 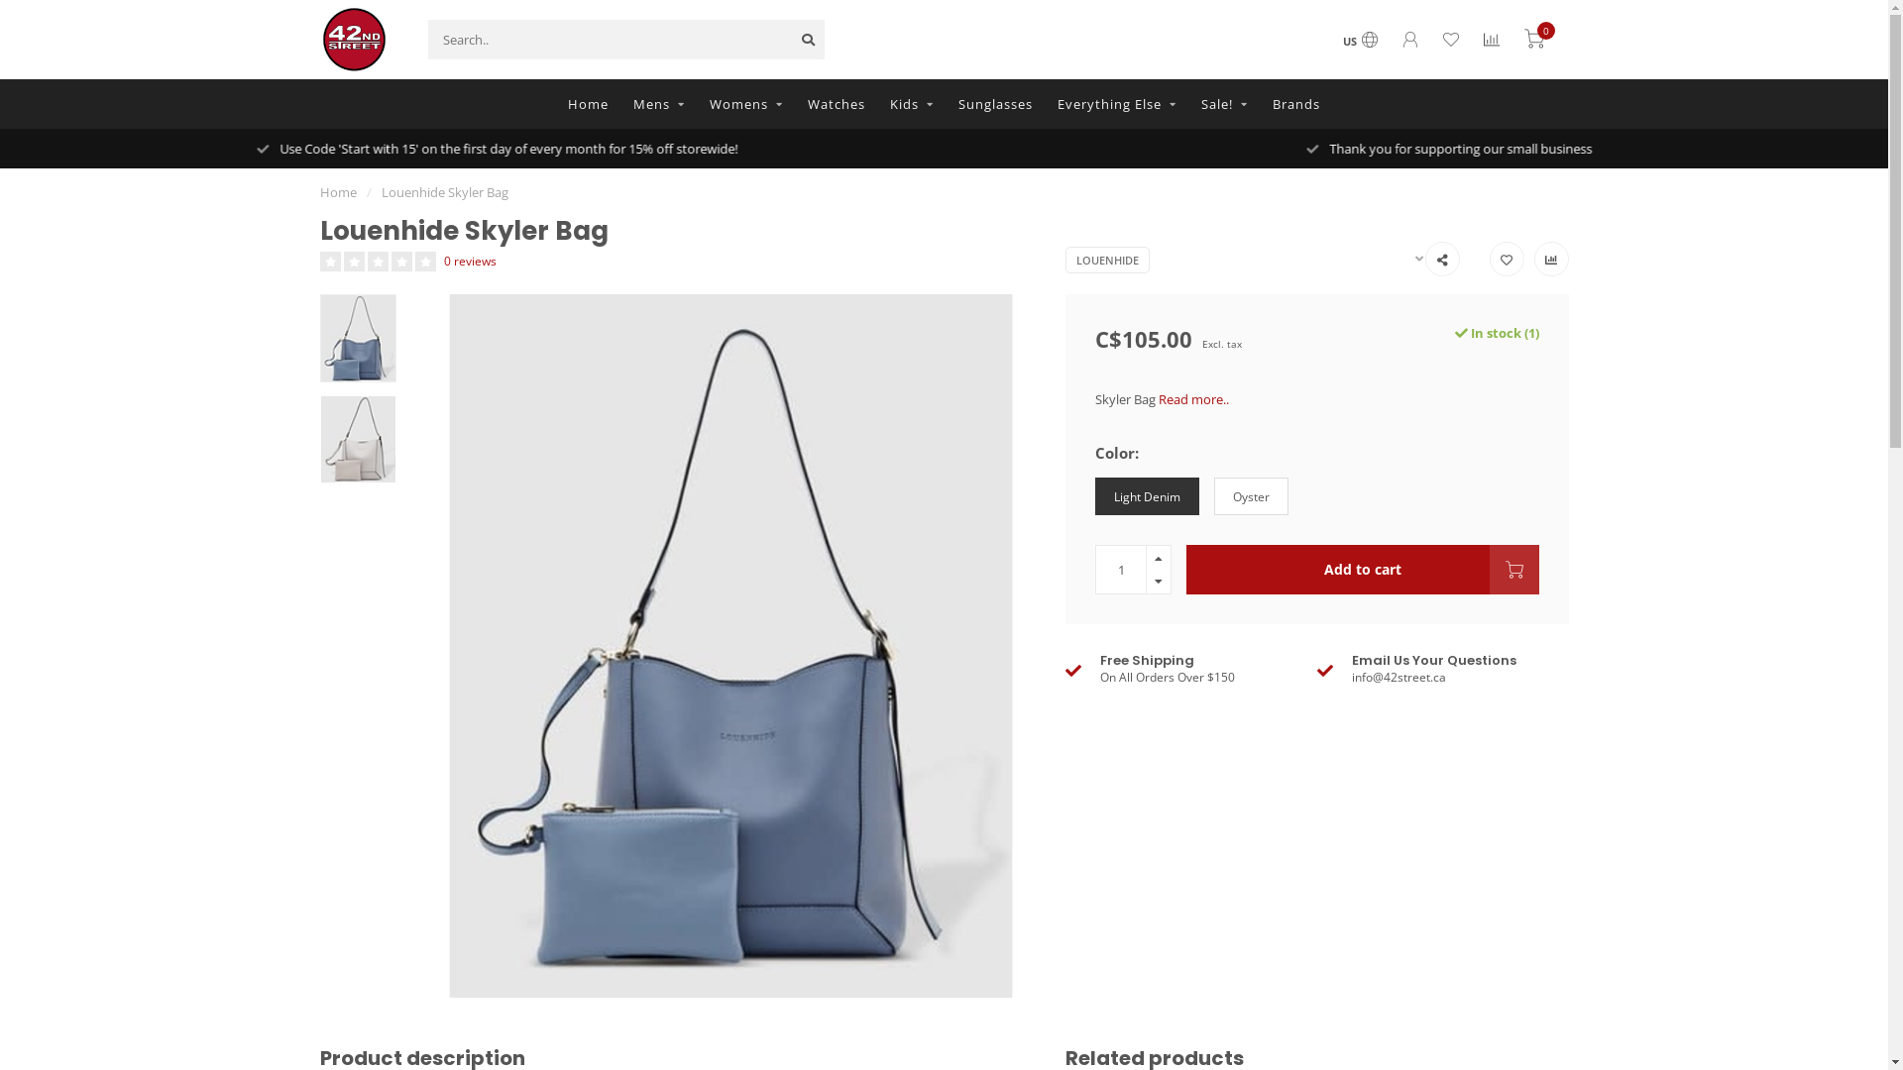 I want to click on Home, so click(x=589, y=104).